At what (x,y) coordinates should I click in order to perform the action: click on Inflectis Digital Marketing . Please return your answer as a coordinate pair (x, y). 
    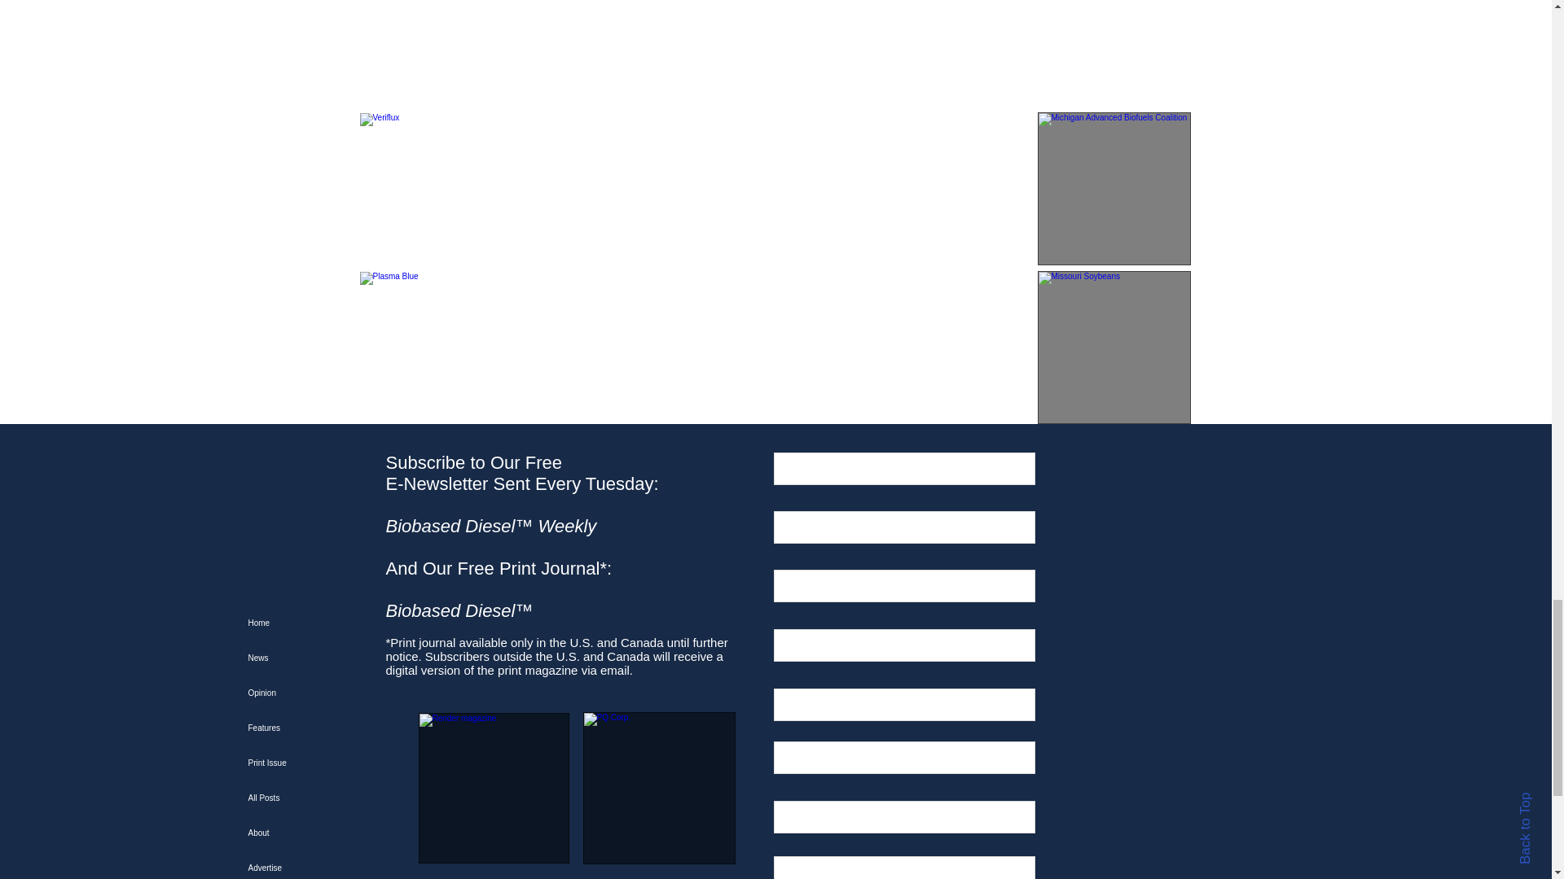
    Looking at the image, I should click on (436, 53).